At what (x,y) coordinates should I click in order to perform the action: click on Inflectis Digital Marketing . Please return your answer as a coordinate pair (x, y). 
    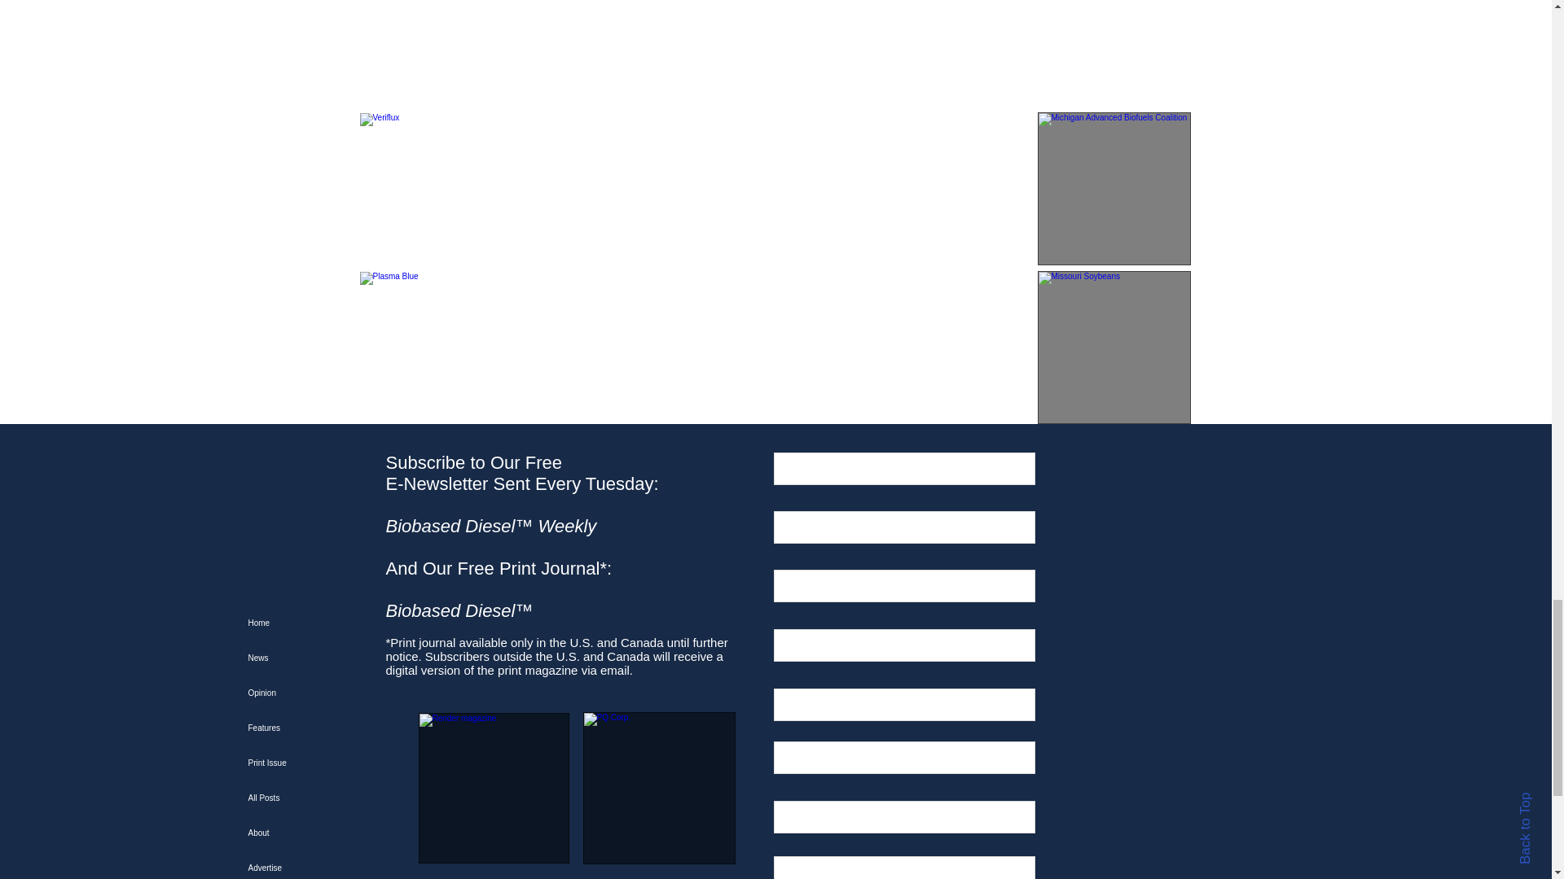
    Looking at the image, I should click on (436, 53).